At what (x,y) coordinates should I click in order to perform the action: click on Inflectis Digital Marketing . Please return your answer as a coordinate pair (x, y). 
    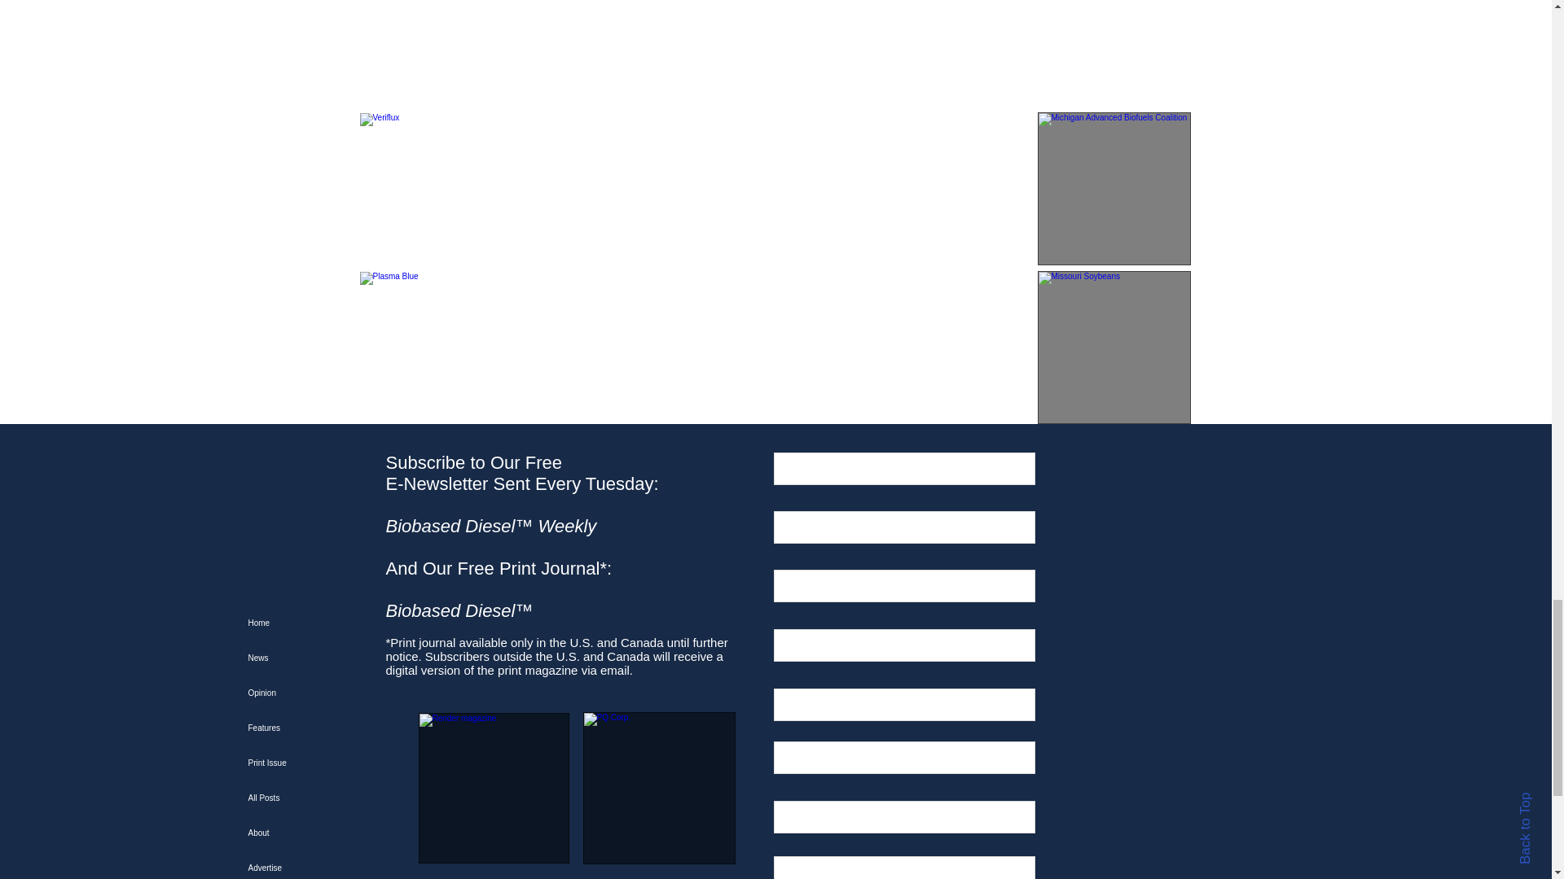
    Looking at the image, I should click on (436, 53).